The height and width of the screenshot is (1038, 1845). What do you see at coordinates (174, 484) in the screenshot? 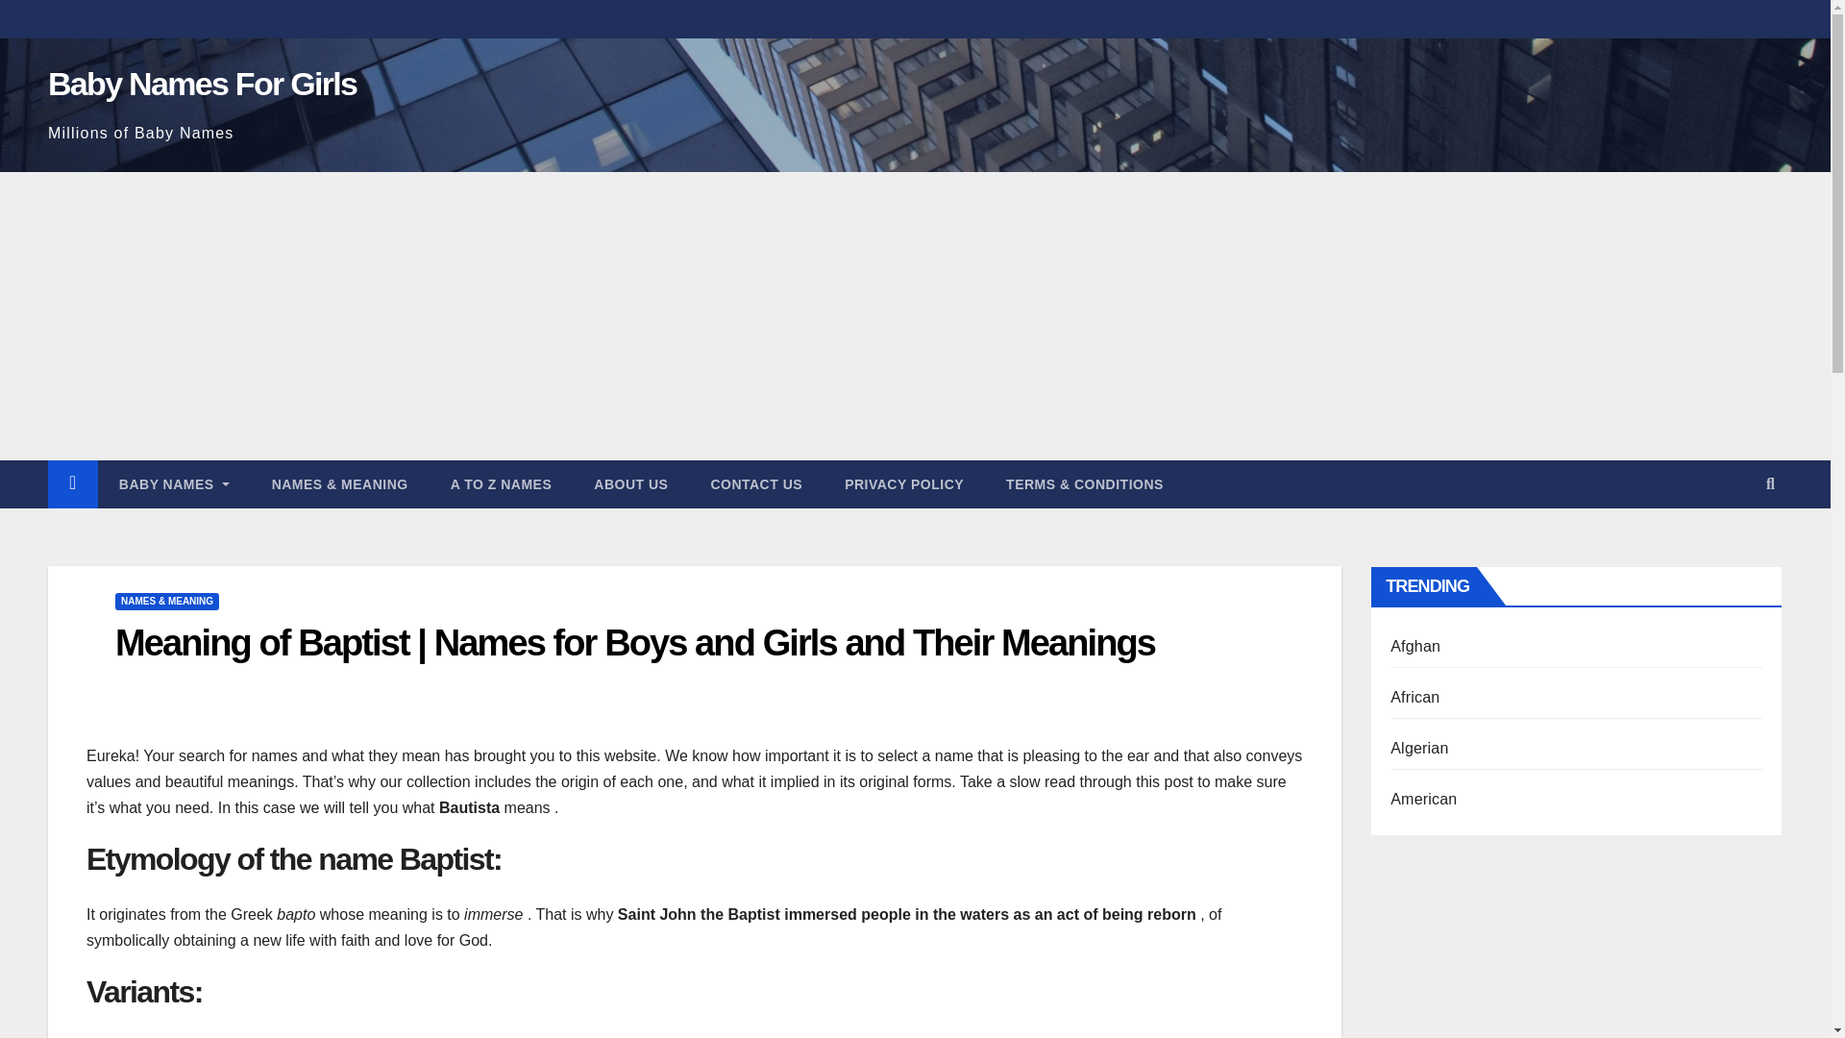
I see `Baby Names` at bounding box center [174, 484].